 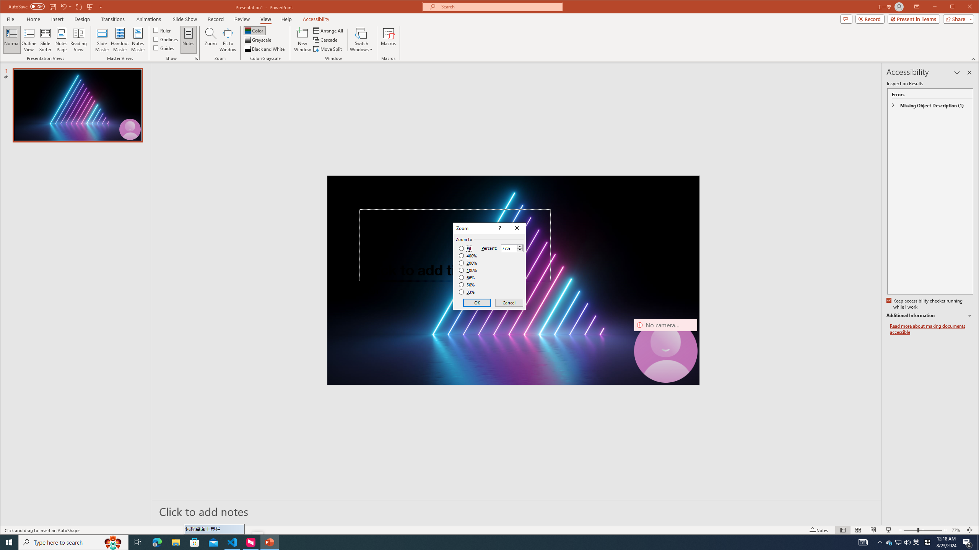 What do you see at coordinates (468, 256) in the screenshot?
I see `400%` at bounding box center [468, 256].